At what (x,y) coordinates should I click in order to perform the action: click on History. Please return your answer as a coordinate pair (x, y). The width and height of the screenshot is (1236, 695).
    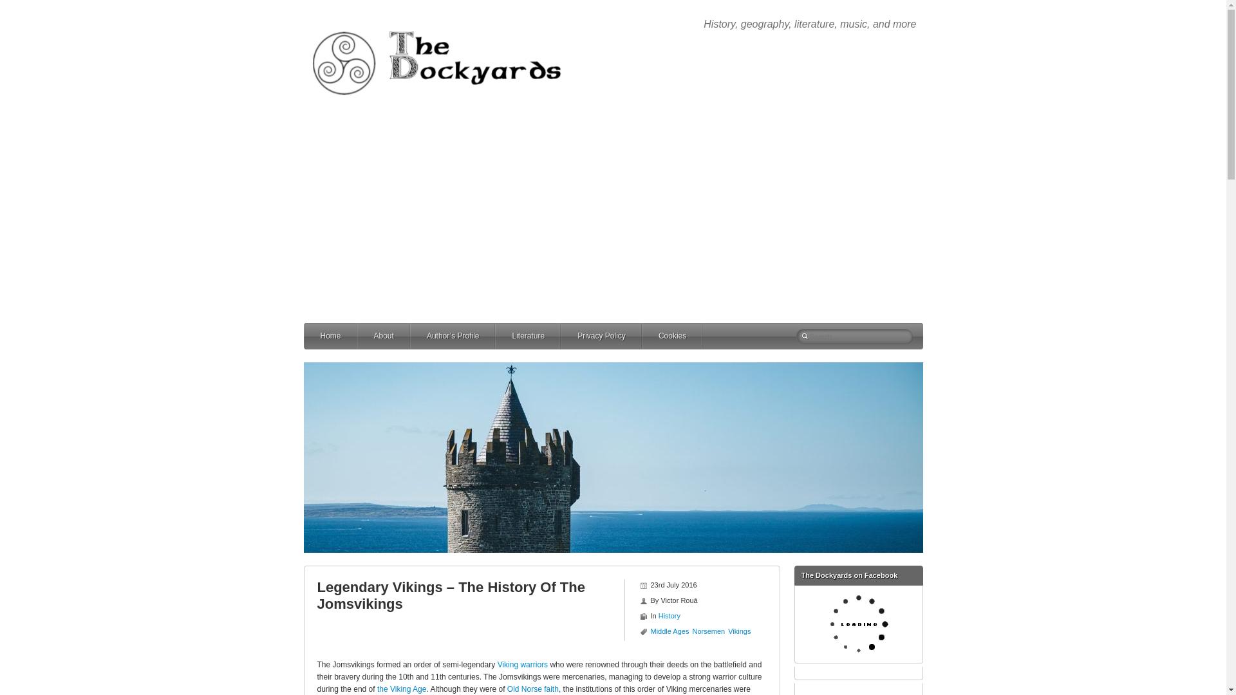
    Looking at the image, I should click on (669, 616).